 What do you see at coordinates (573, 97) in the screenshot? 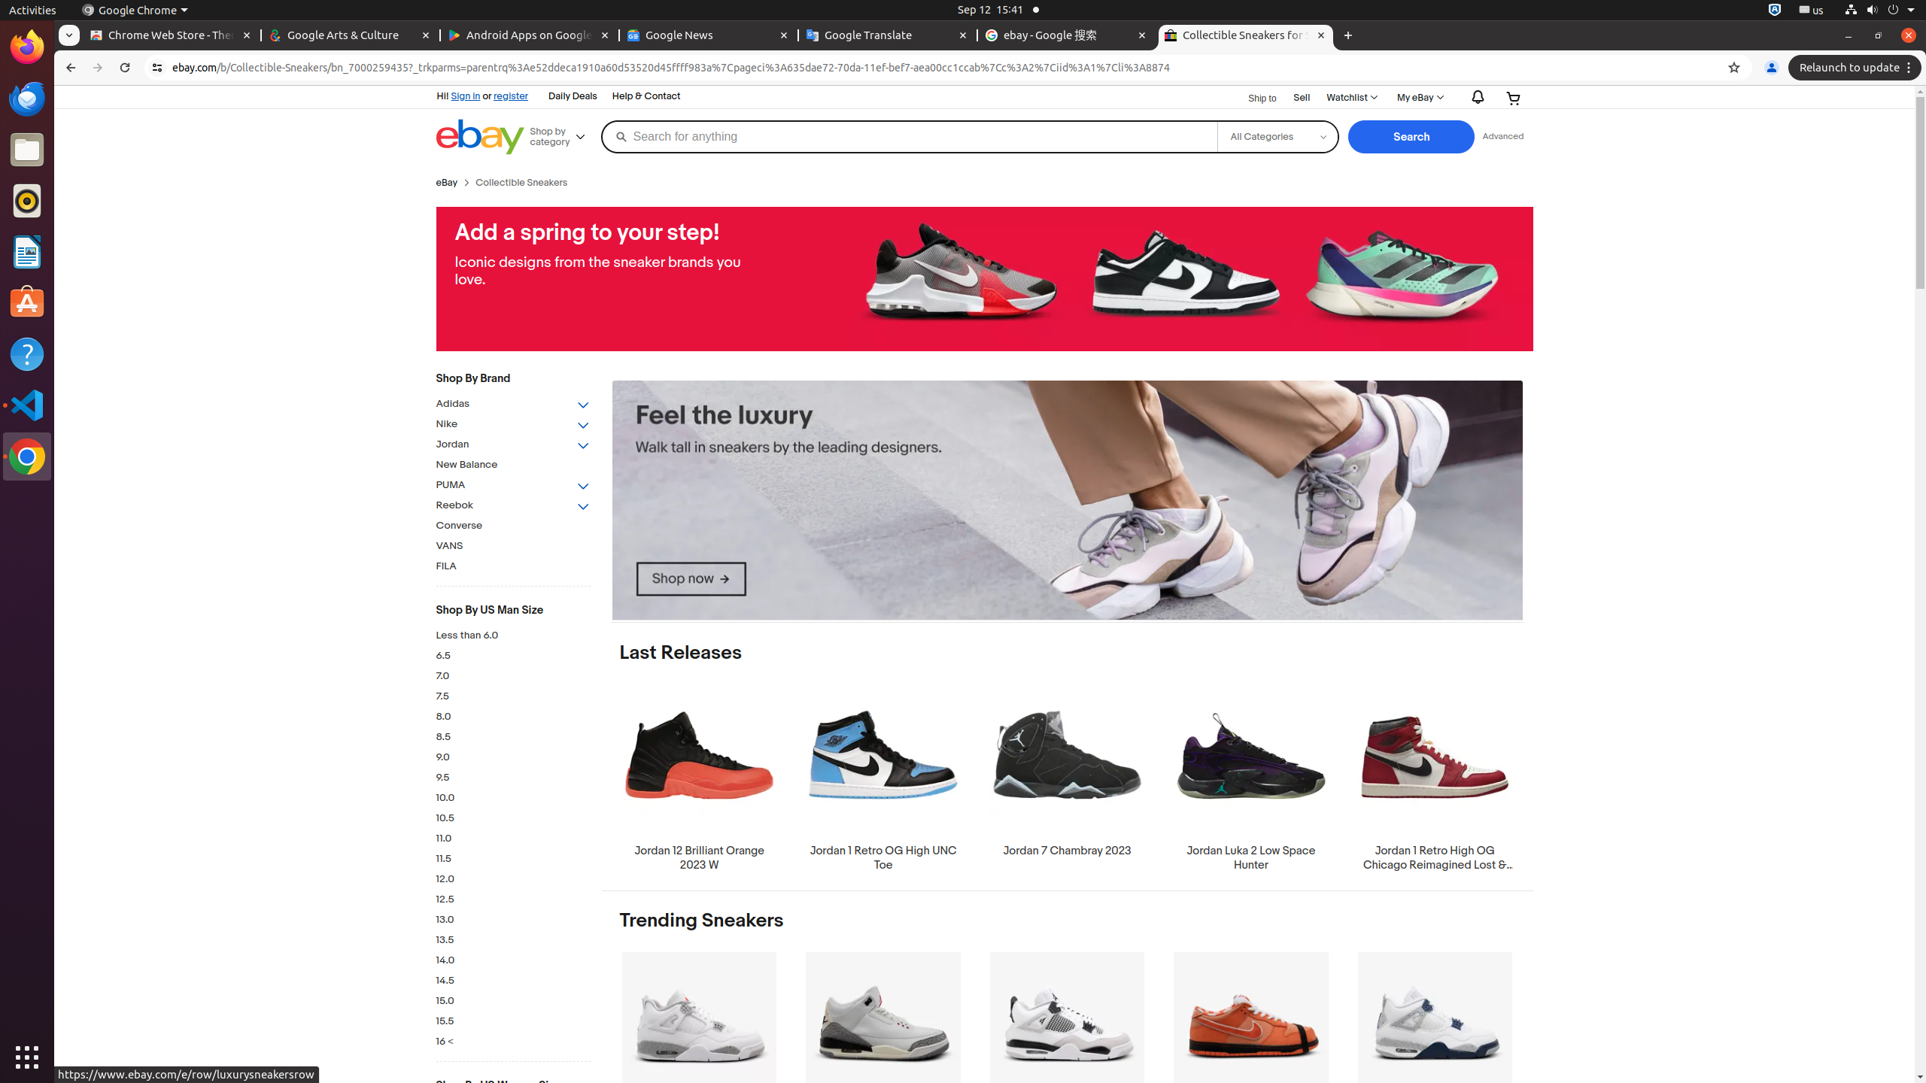
I see `Daily Deals` at bounding box center [573, 97].